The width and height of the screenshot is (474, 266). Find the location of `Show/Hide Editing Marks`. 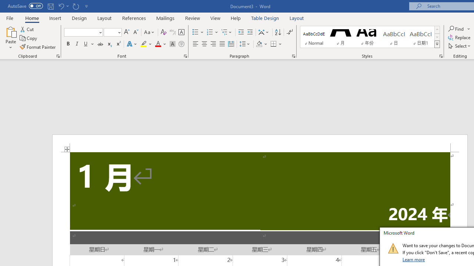

Show/Hide Editing Marks is located at coordinates (290, 33).